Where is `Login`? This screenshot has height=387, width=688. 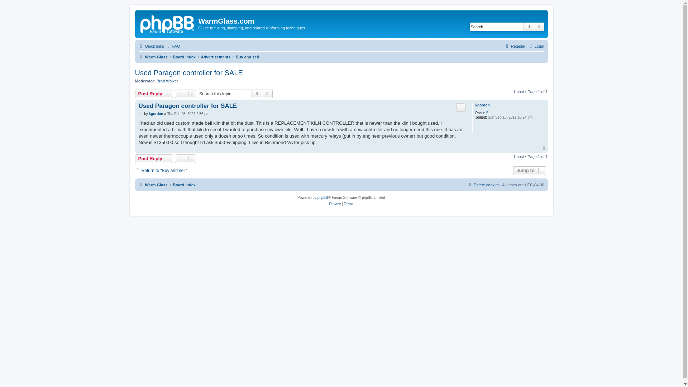 Login is located at coordinates (536, 46).